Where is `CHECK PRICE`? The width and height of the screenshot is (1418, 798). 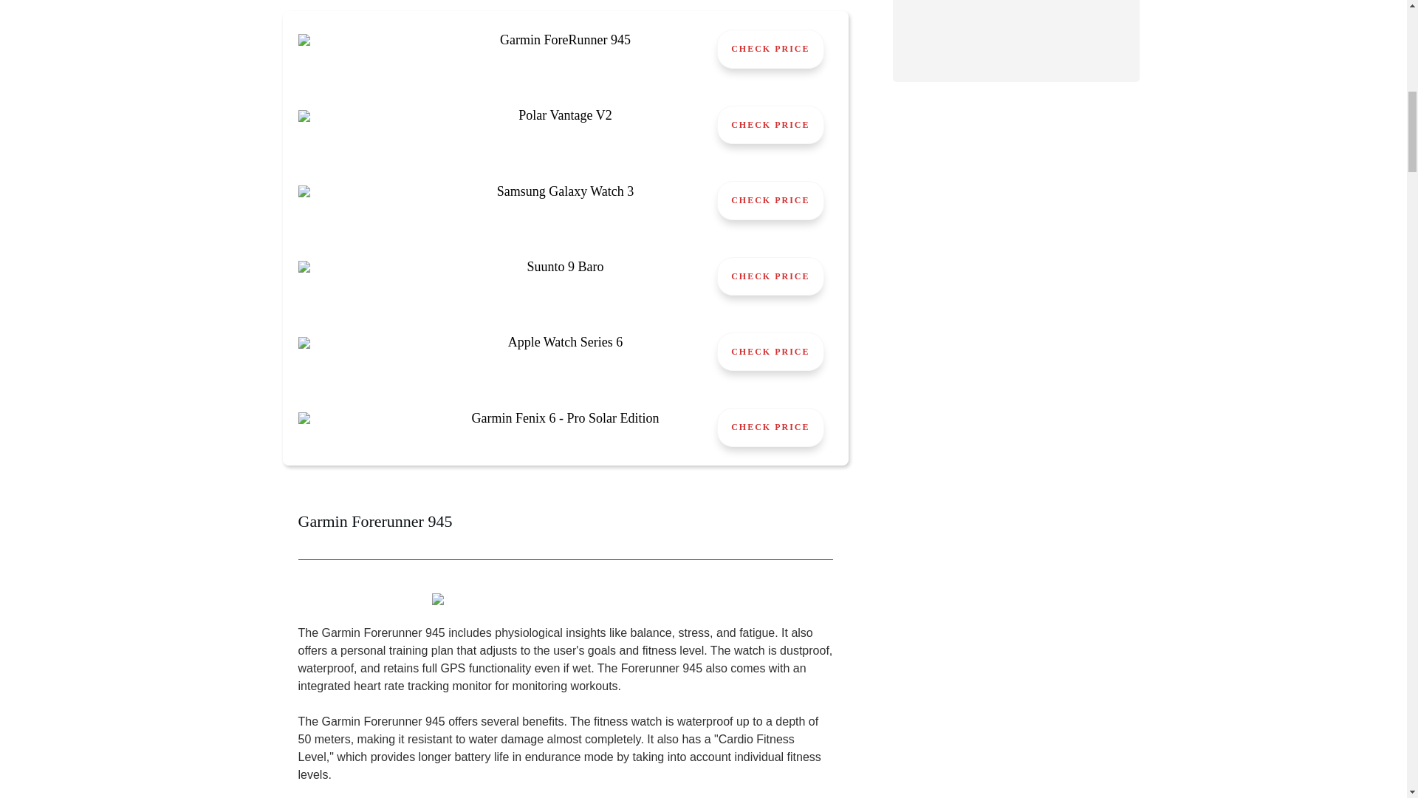 CHECK PRICE is located at coordinates (770, 352).